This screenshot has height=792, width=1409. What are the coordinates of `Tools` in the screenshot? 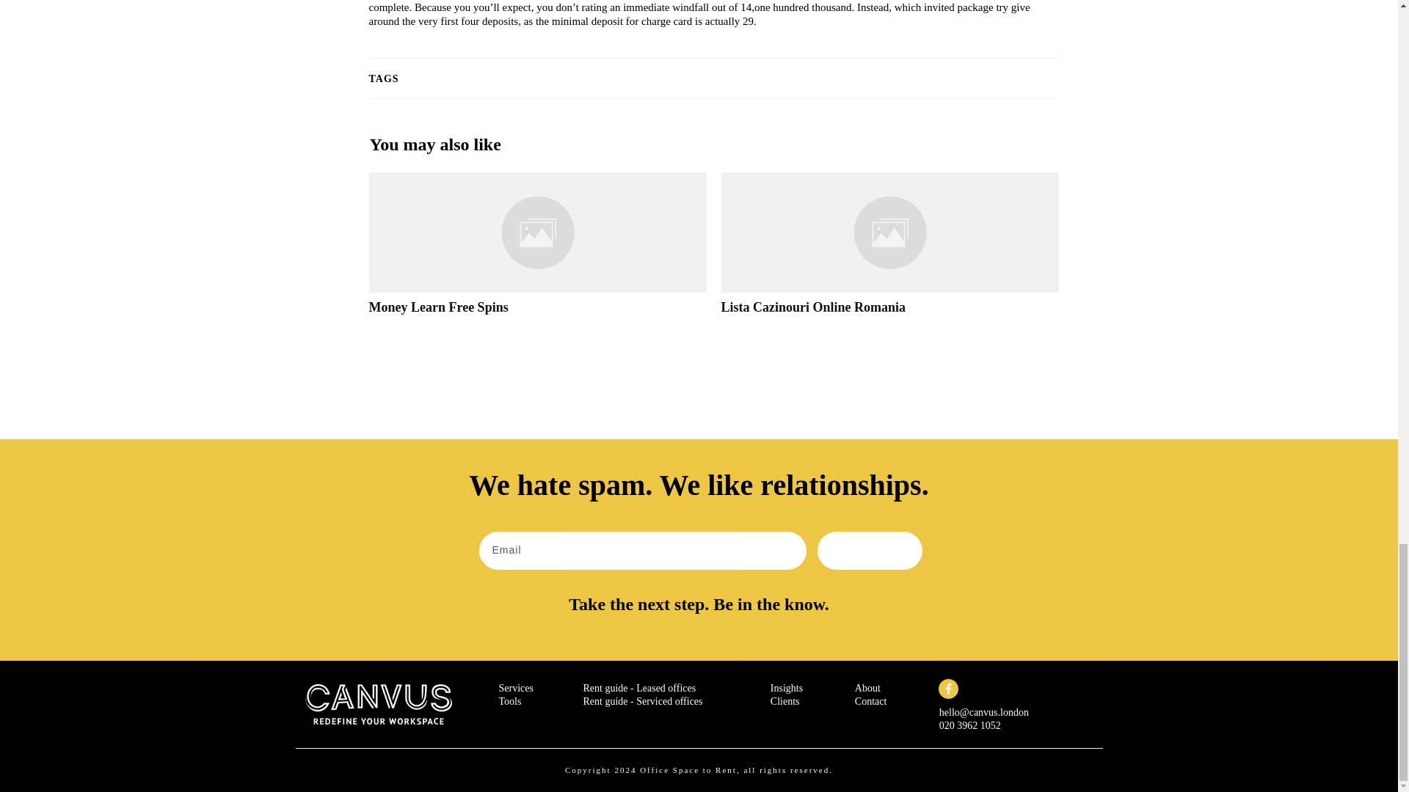 It's located at (509, 701).